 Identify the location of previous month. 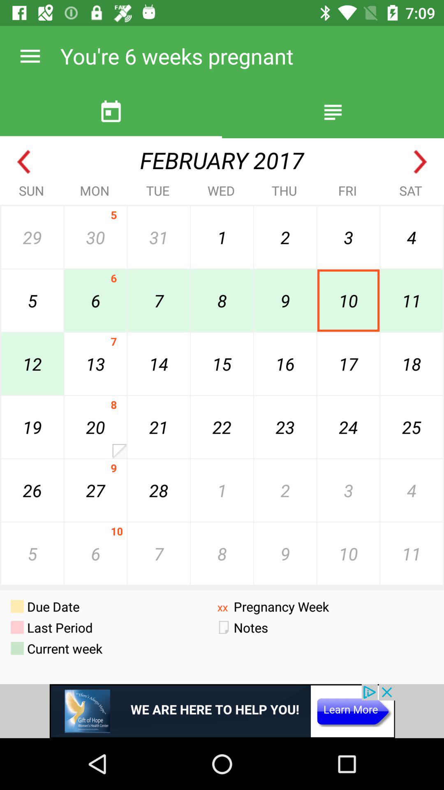
(24, 162).